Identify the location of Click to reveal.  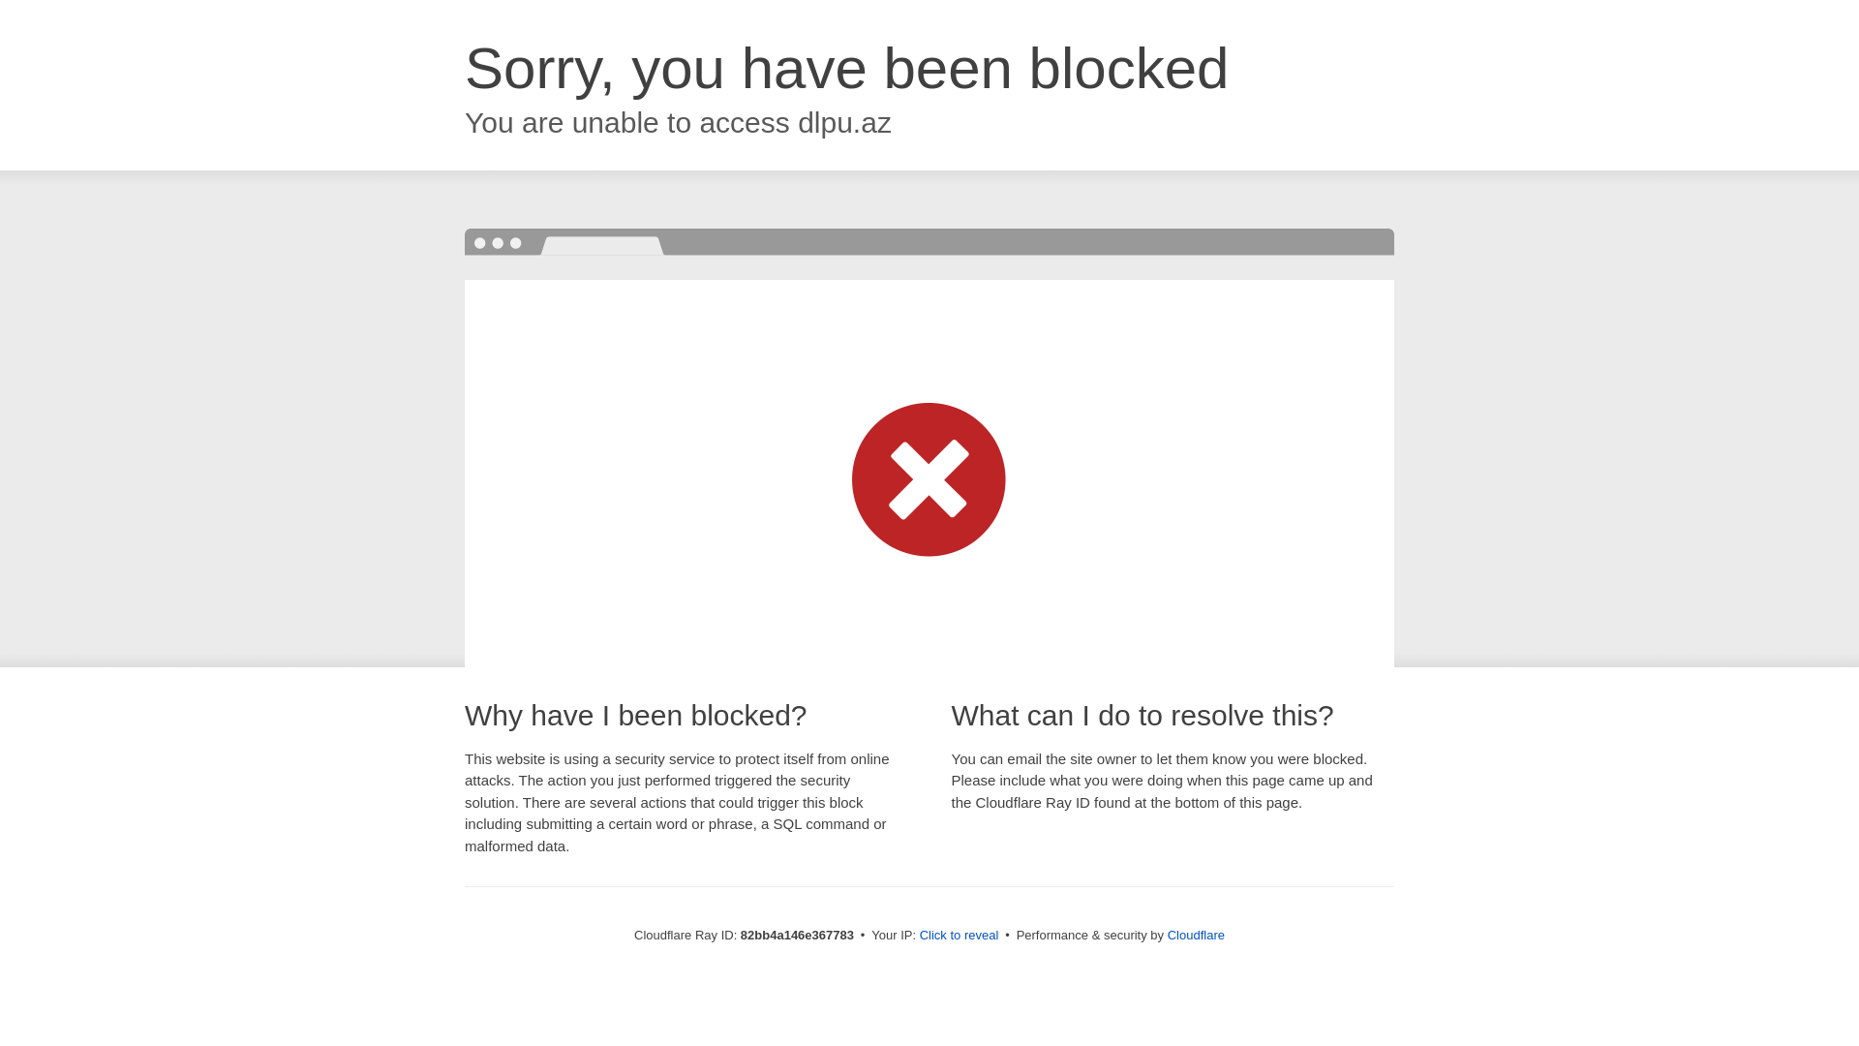
(960, 936).